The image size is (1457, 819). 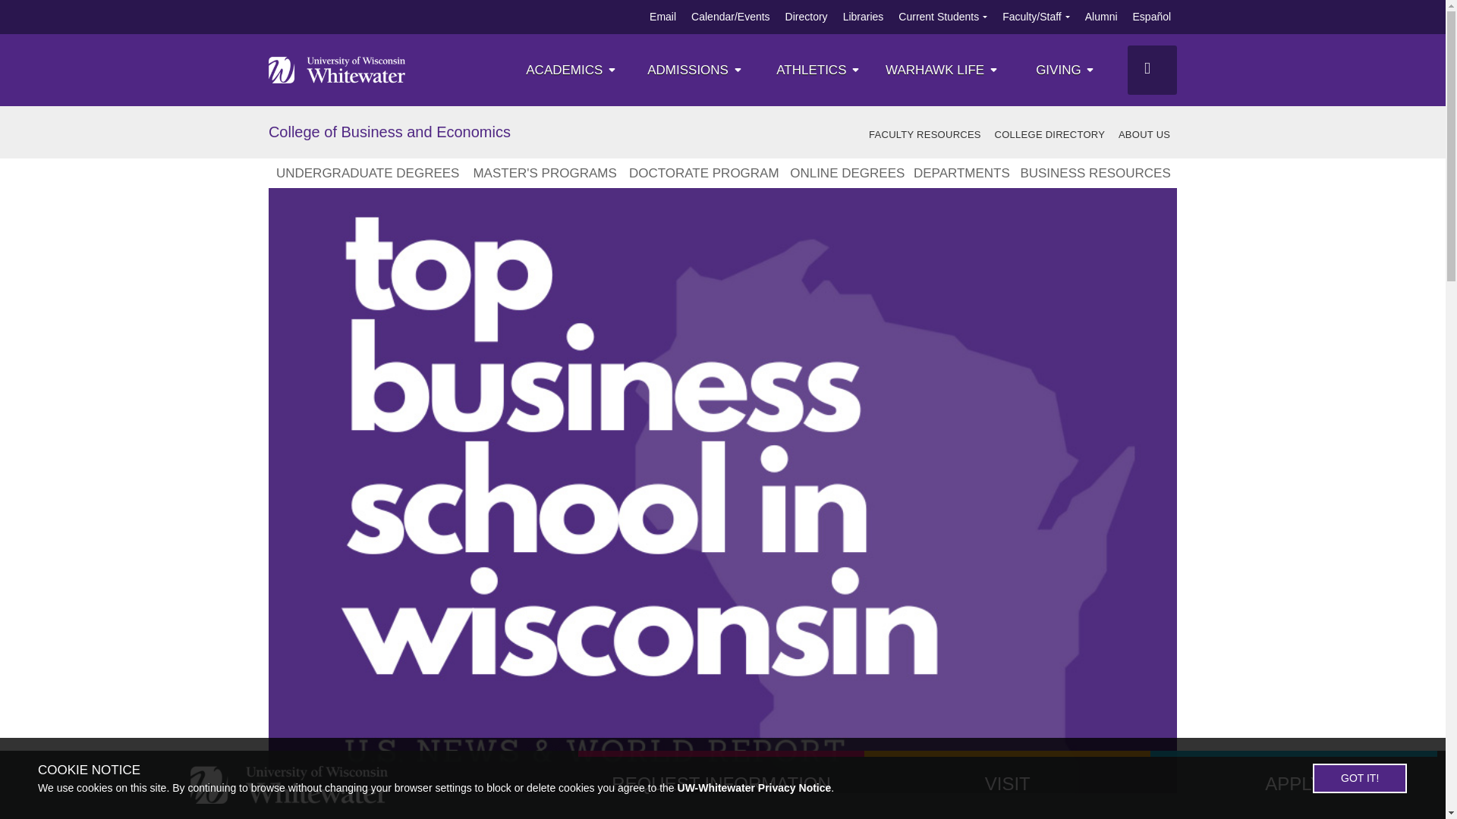 What do you see at coordinates (939, 17) in the screenshot?
I see `Current Students` at bounding box center [939, 17].